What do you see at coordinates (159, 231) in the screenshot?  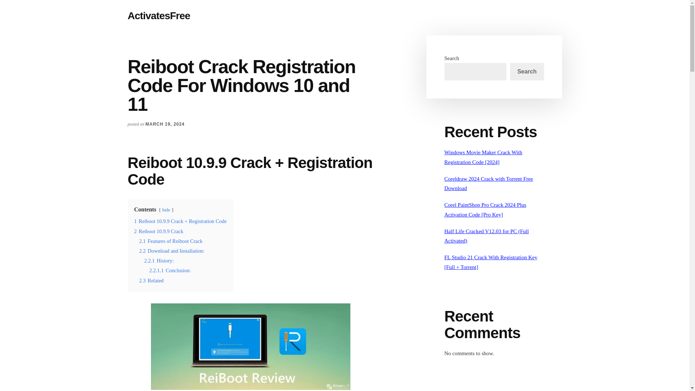 I see `2 Reiboot 10.9.9 Crack` at bounding box center [159, 231].